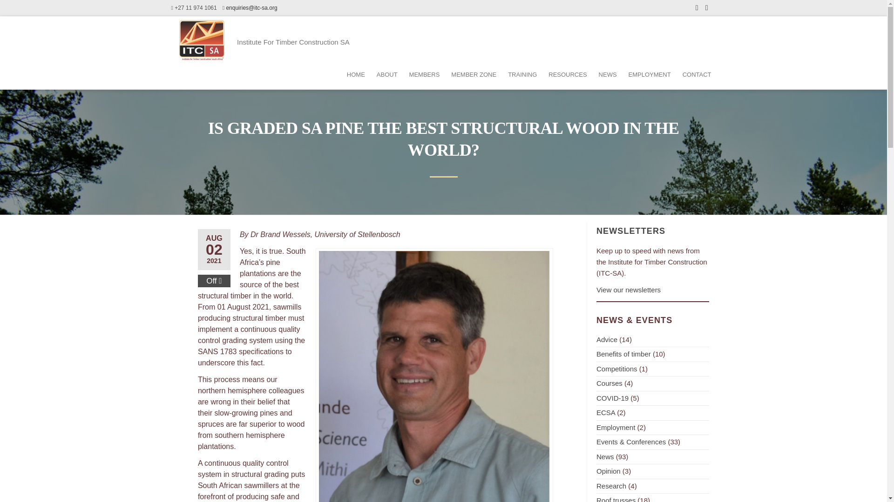  Describe the element at coordinates (423, 74) in the screenshot. I see `MEMBERS` at that location.